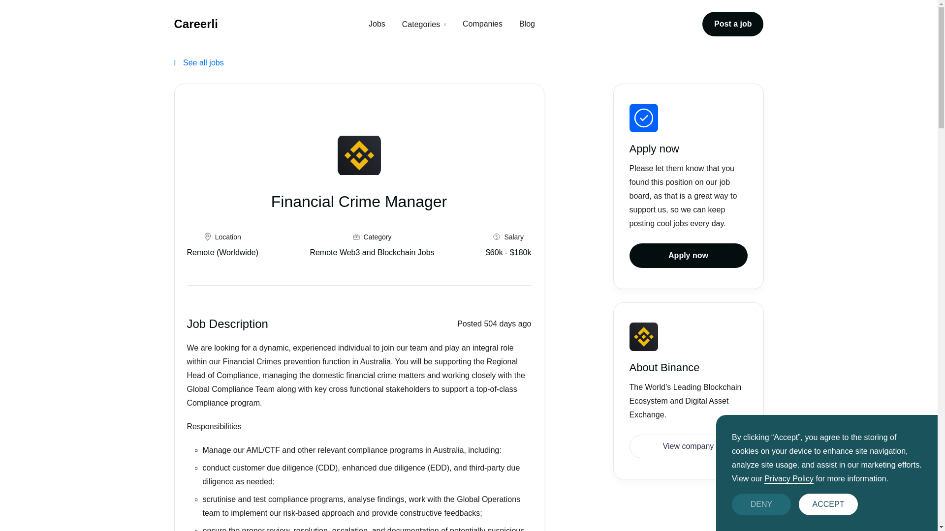 This screenshot has width=945, height=531. What do you see at coordinates (482, 24) in the screenshot?
I see `Companies` at bounding box center [482, 24].